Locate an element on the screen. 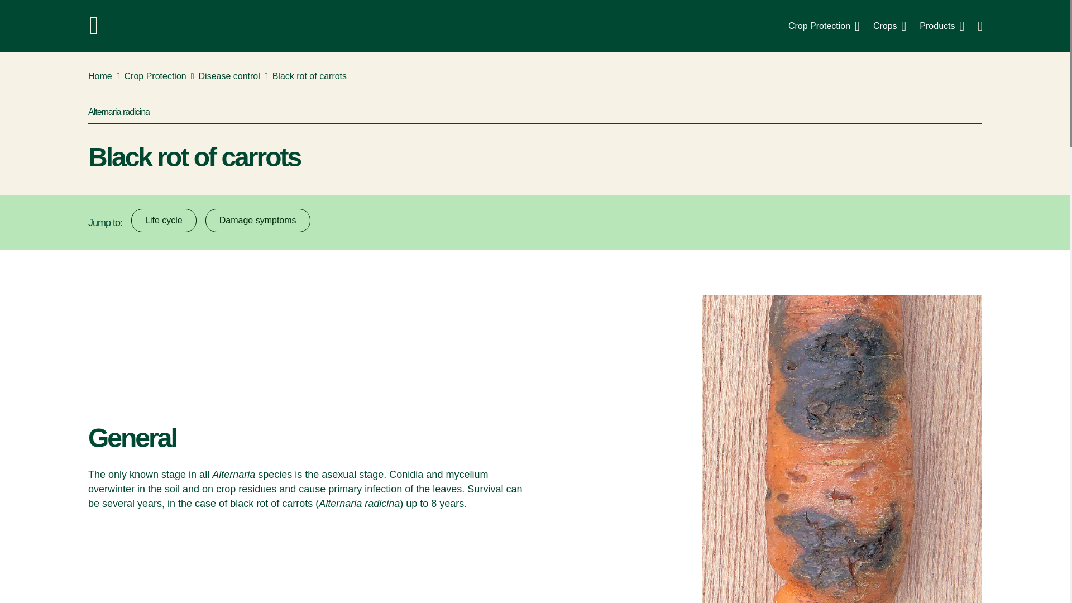  Life cycle is located at coordinates (163, 220).